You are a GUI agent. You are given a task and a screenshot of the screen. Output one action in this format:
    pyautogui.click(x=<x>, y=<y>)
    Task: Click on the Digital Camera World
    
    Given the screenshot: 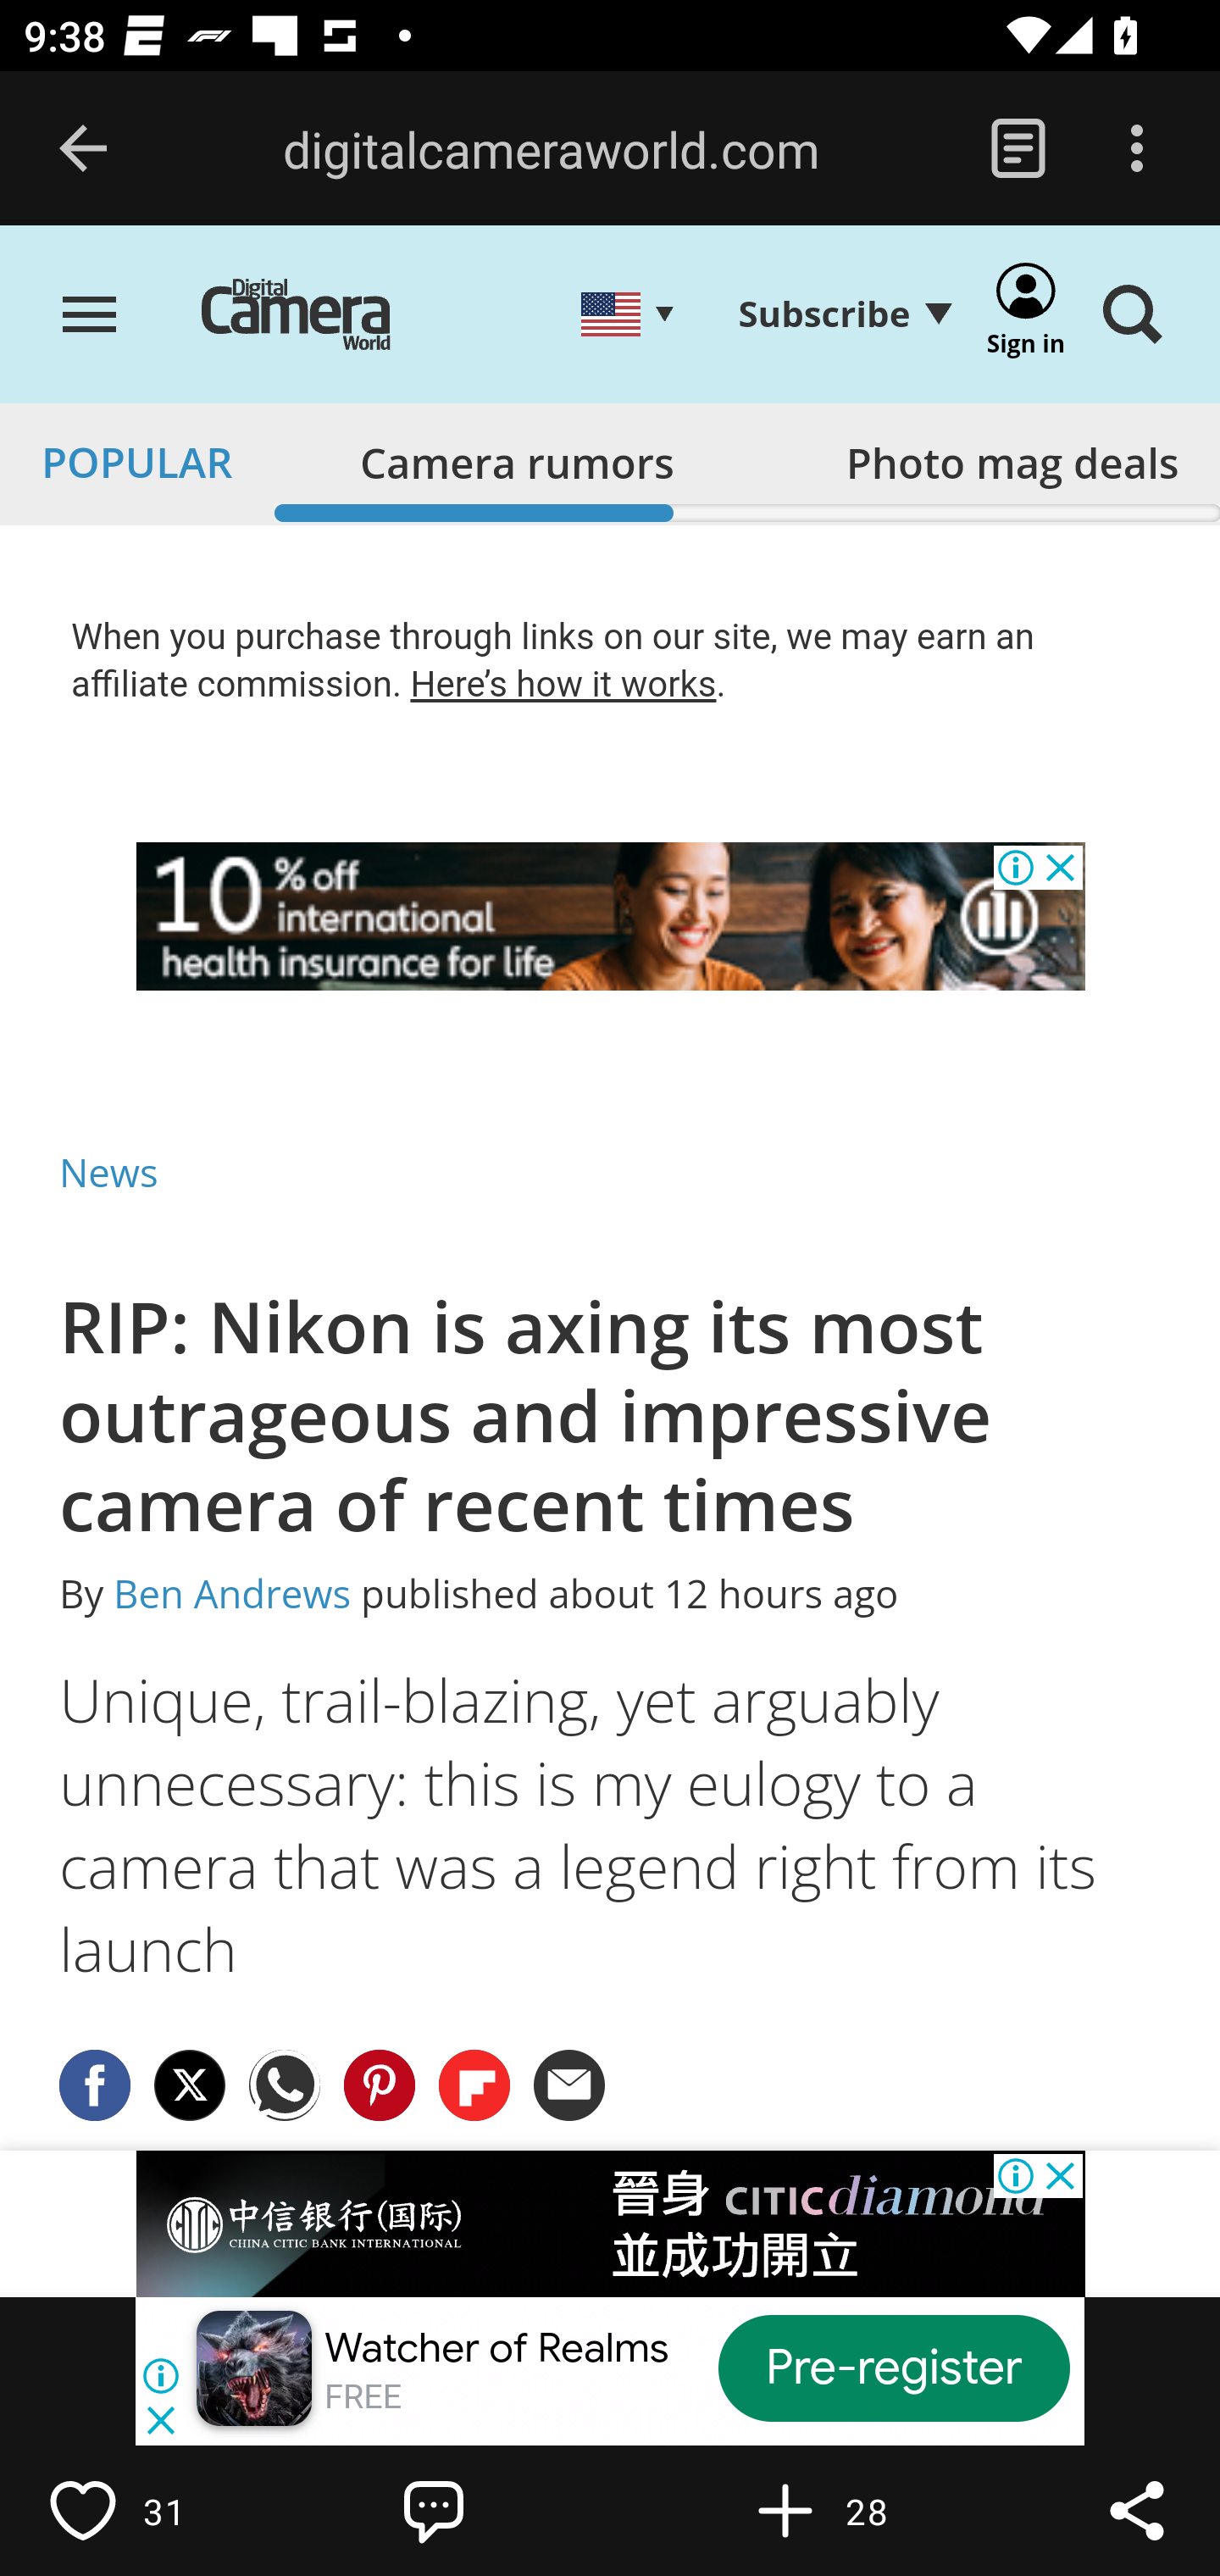 What is the action you would take?
    pyautogui.click(x=320, y=317)
    